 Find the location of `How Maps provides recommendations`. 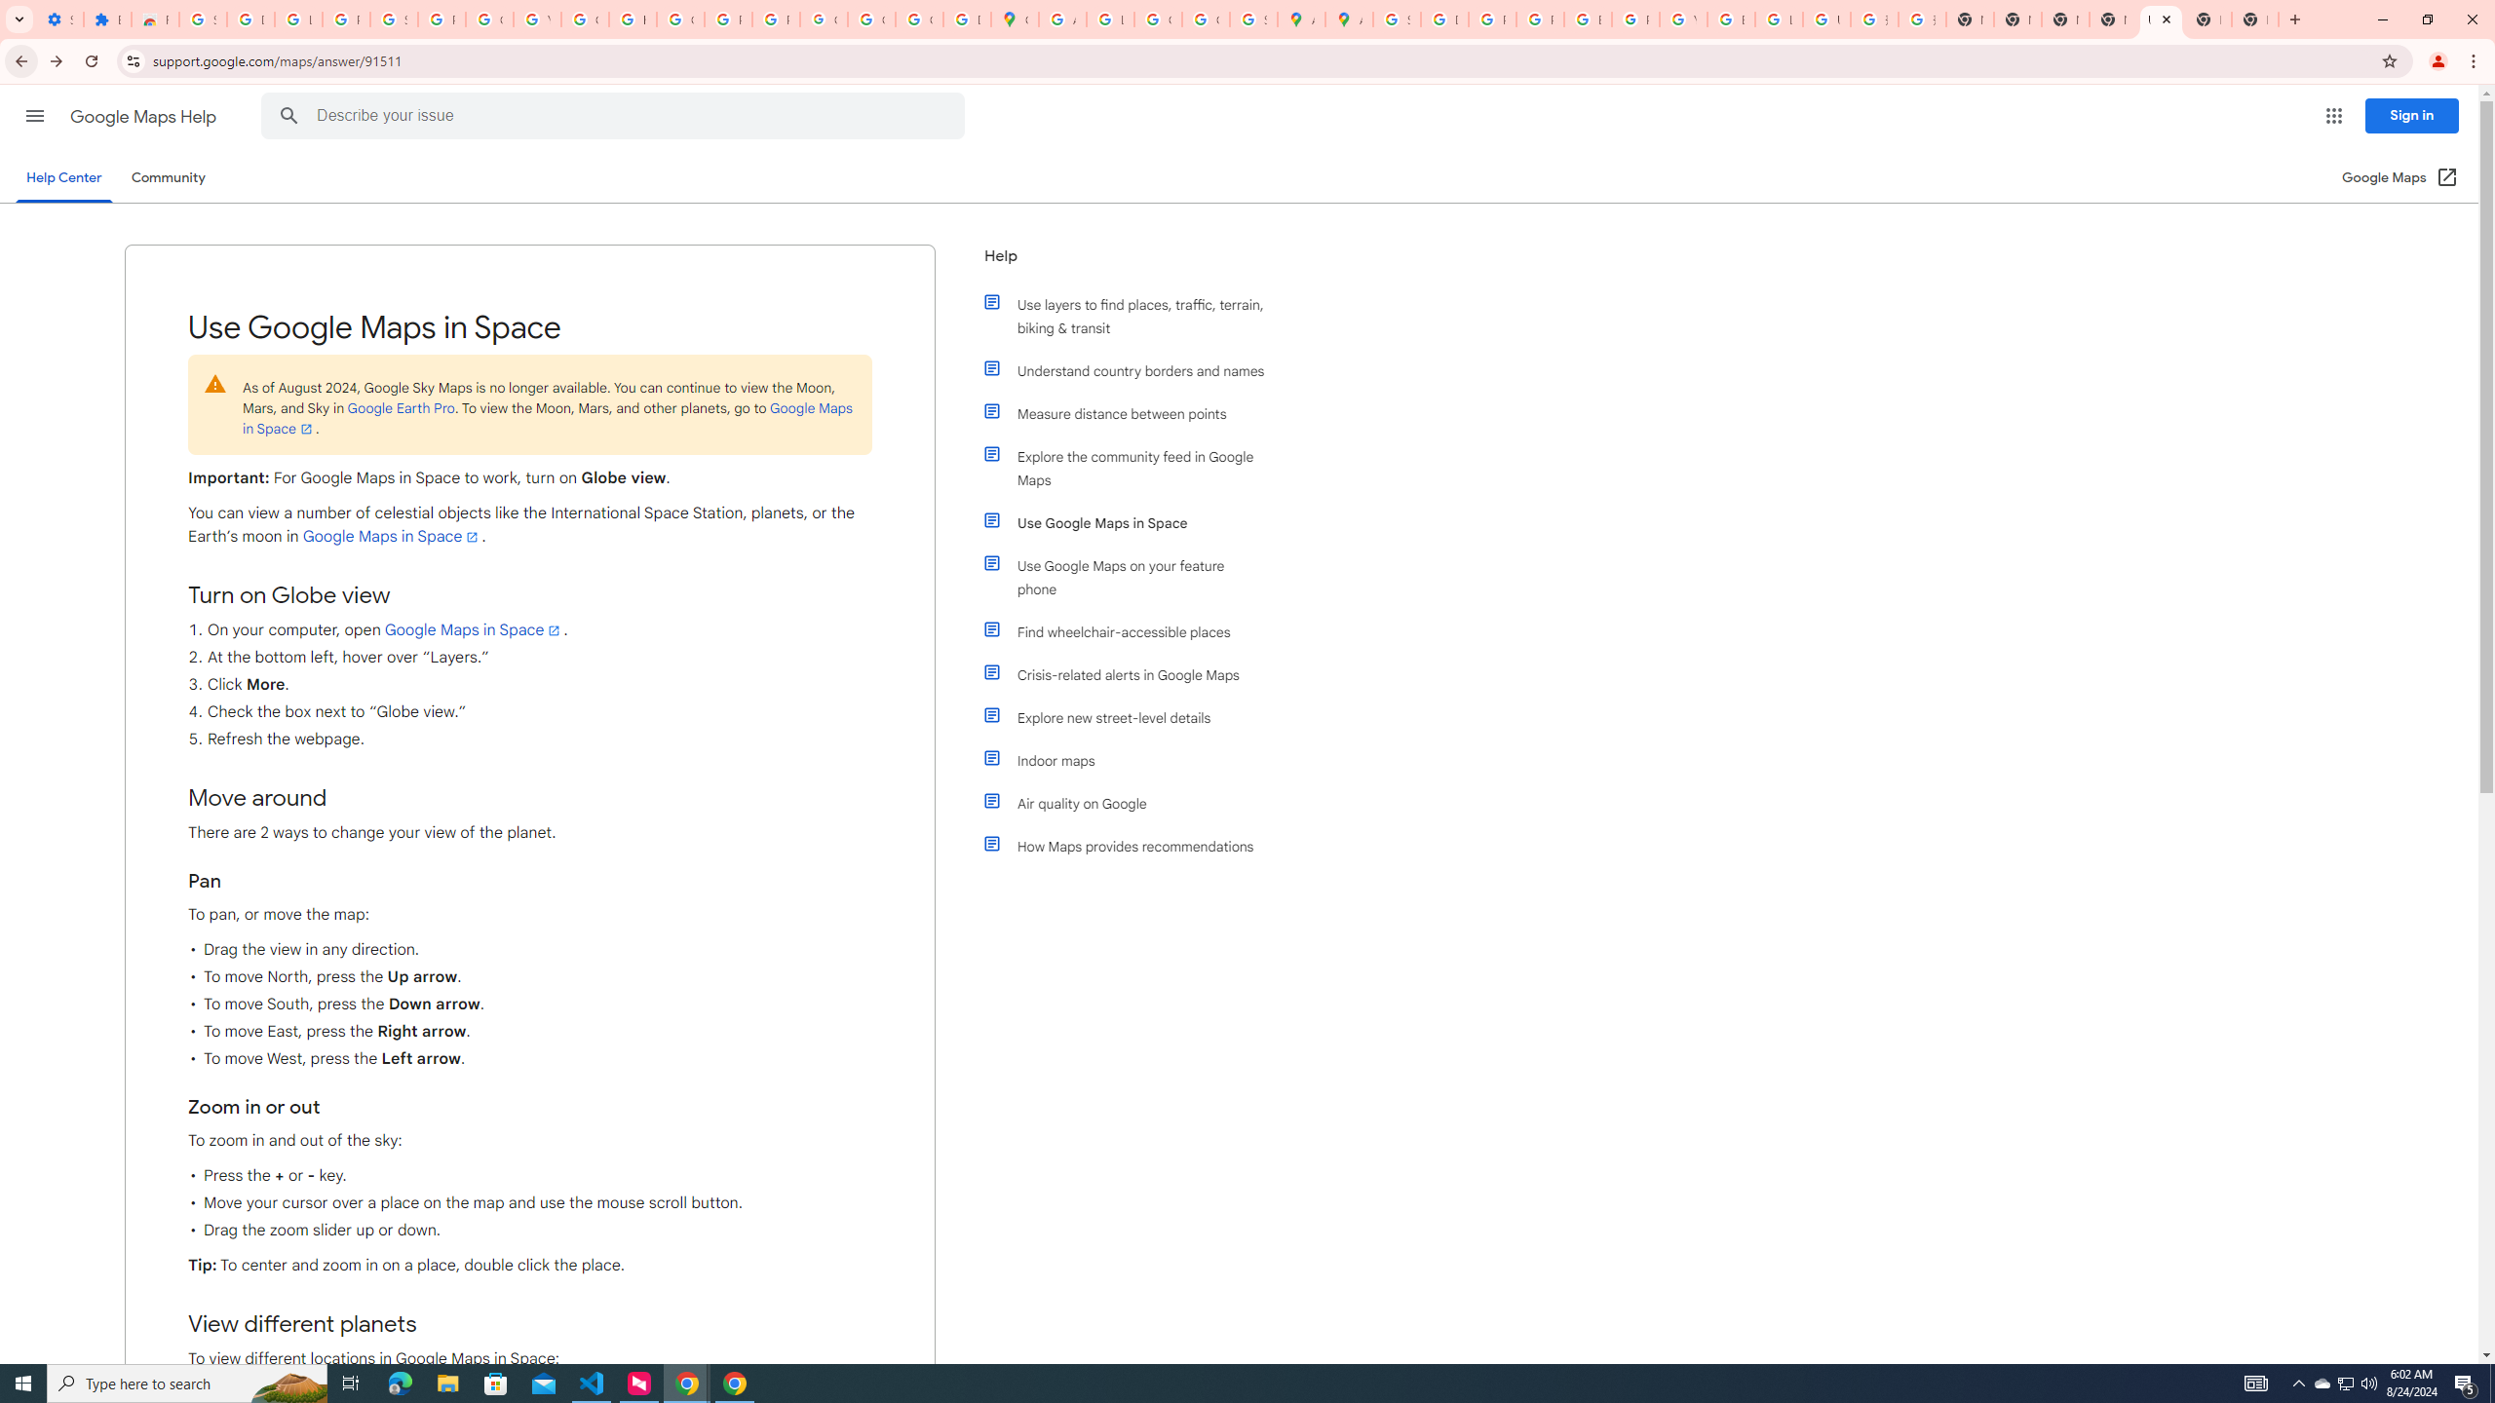

How Maps provides recommendations is located at coordinates (1133, 846).